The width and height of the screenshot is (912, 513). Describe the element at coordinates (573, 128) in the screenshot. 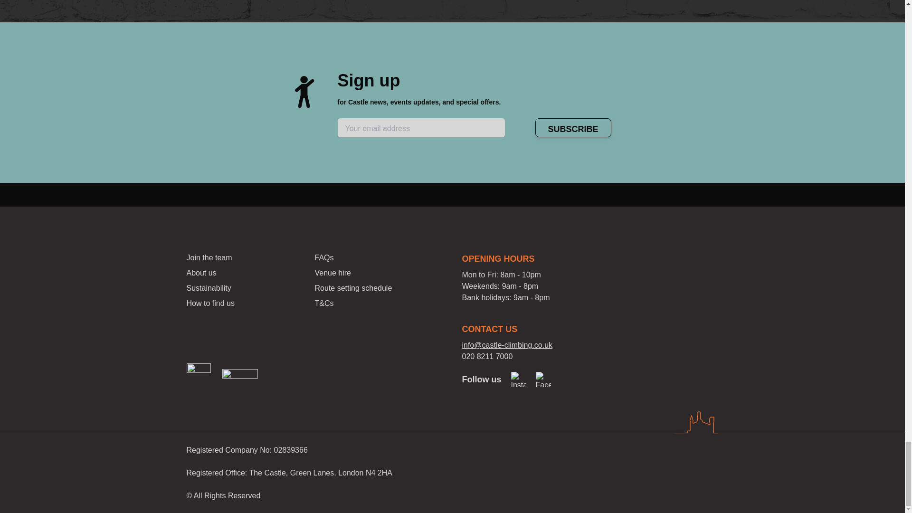

I see `SUBSCRIBE` at that location.